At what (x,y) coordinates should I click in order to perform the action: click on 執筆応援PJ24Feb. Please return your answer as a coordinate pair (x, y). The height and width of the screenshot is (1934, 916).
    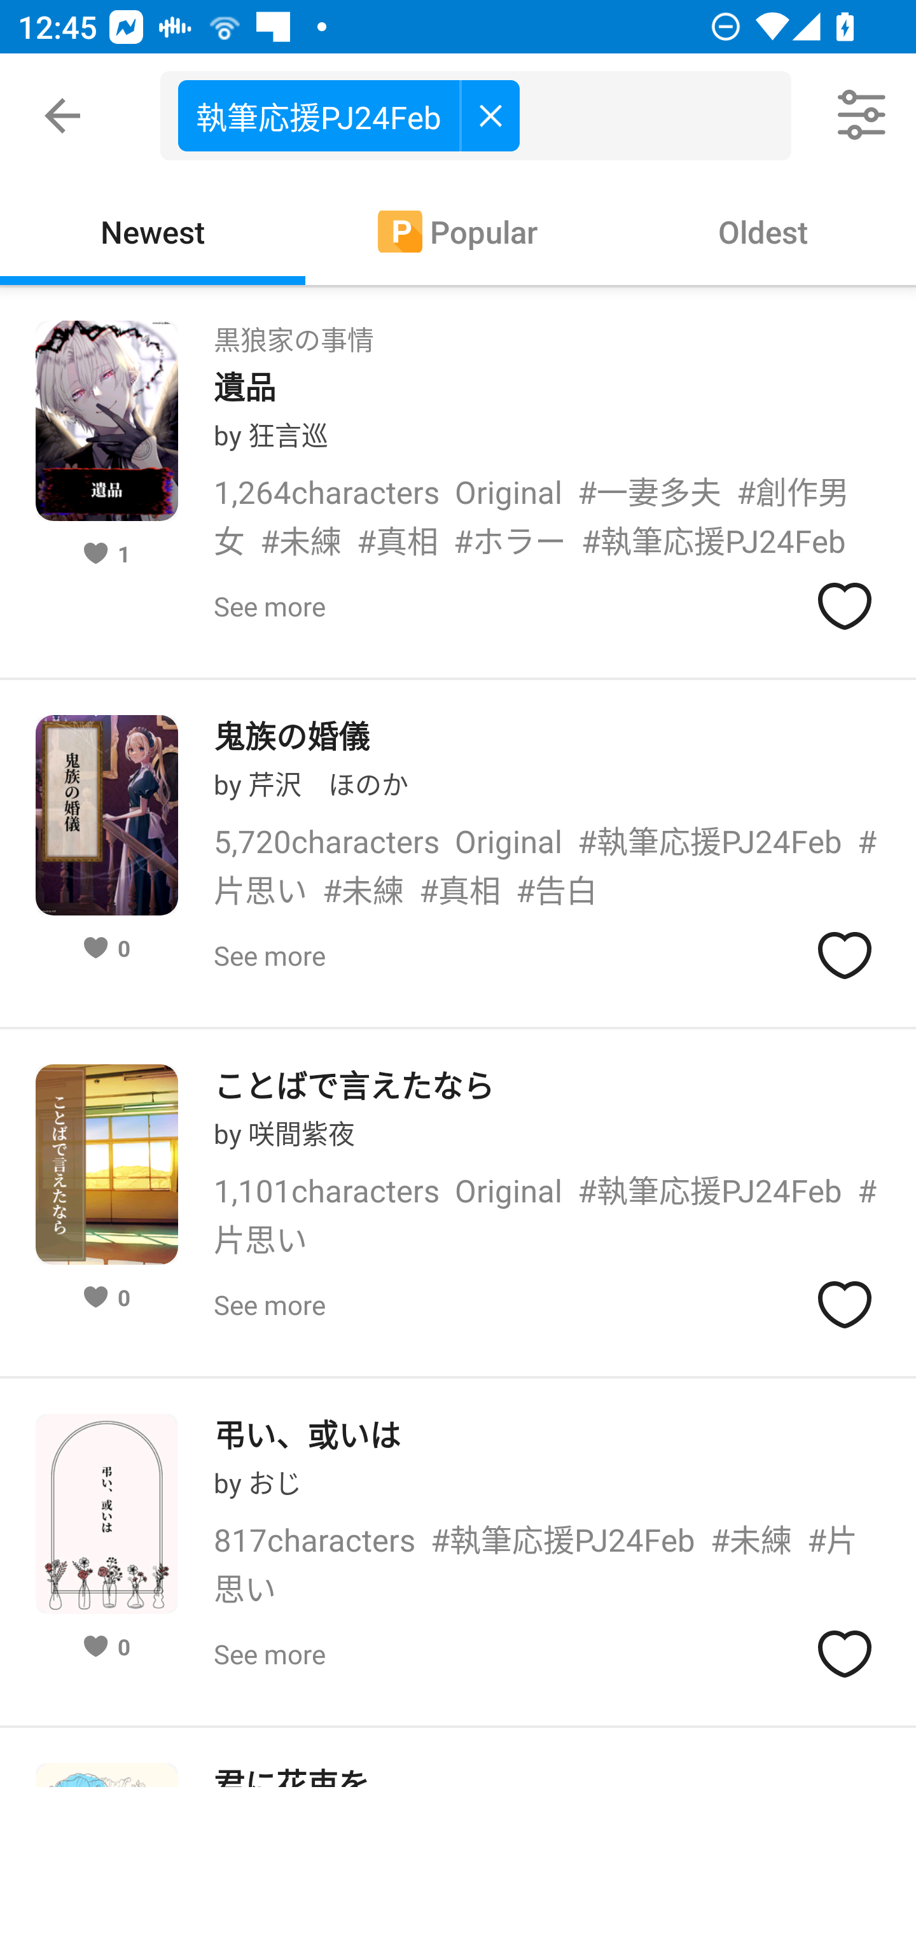
    Looking at the image, I should click on (485, 116).